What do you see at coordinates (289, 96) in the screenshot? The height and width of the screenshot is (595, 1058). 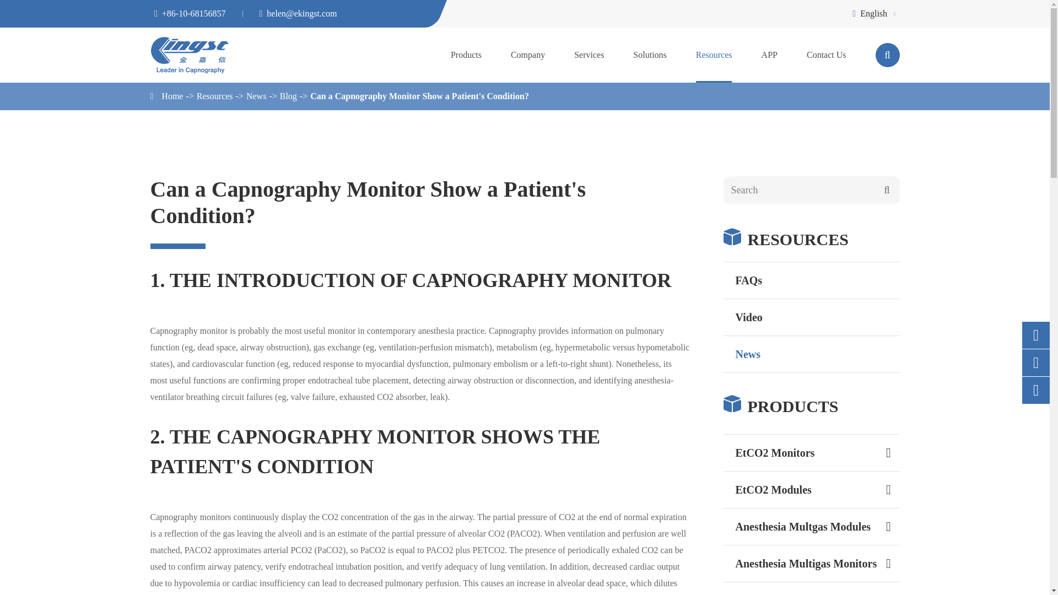 I see `Blog` at bounding box center [289, 96].